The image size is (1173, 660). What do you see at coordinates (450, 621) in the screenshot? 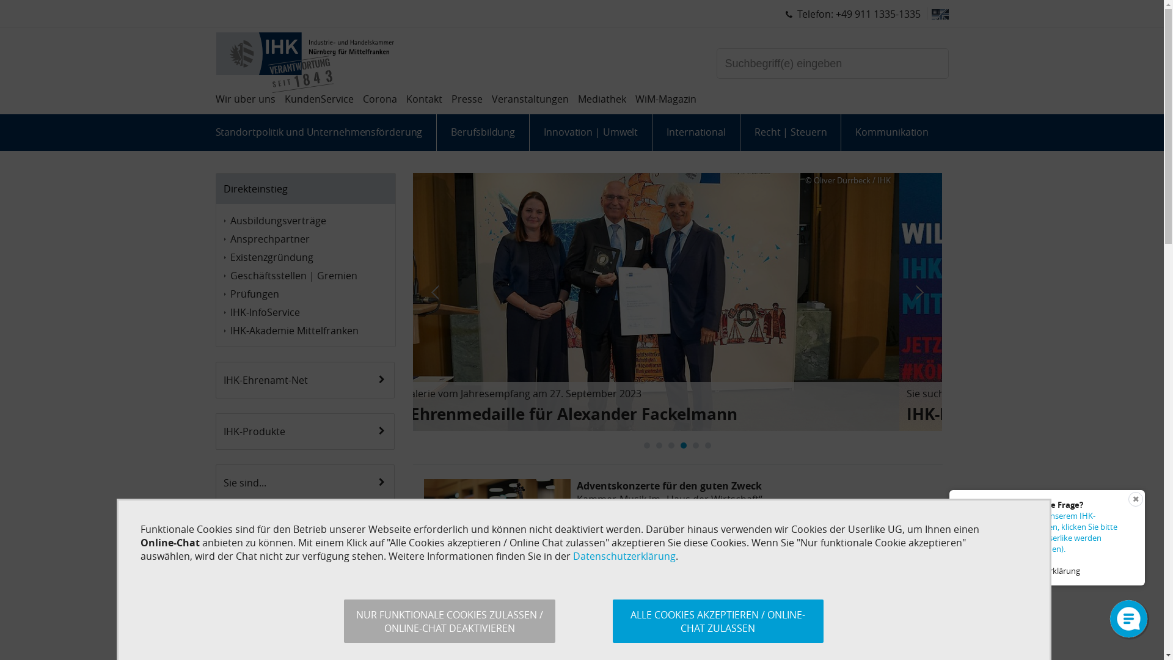
I see `NUR FUNKTIONALE COOKIES ZULASSEN / ONLINE-CHAT DEAKTIVIEREN` at bounding box center [450, 621].